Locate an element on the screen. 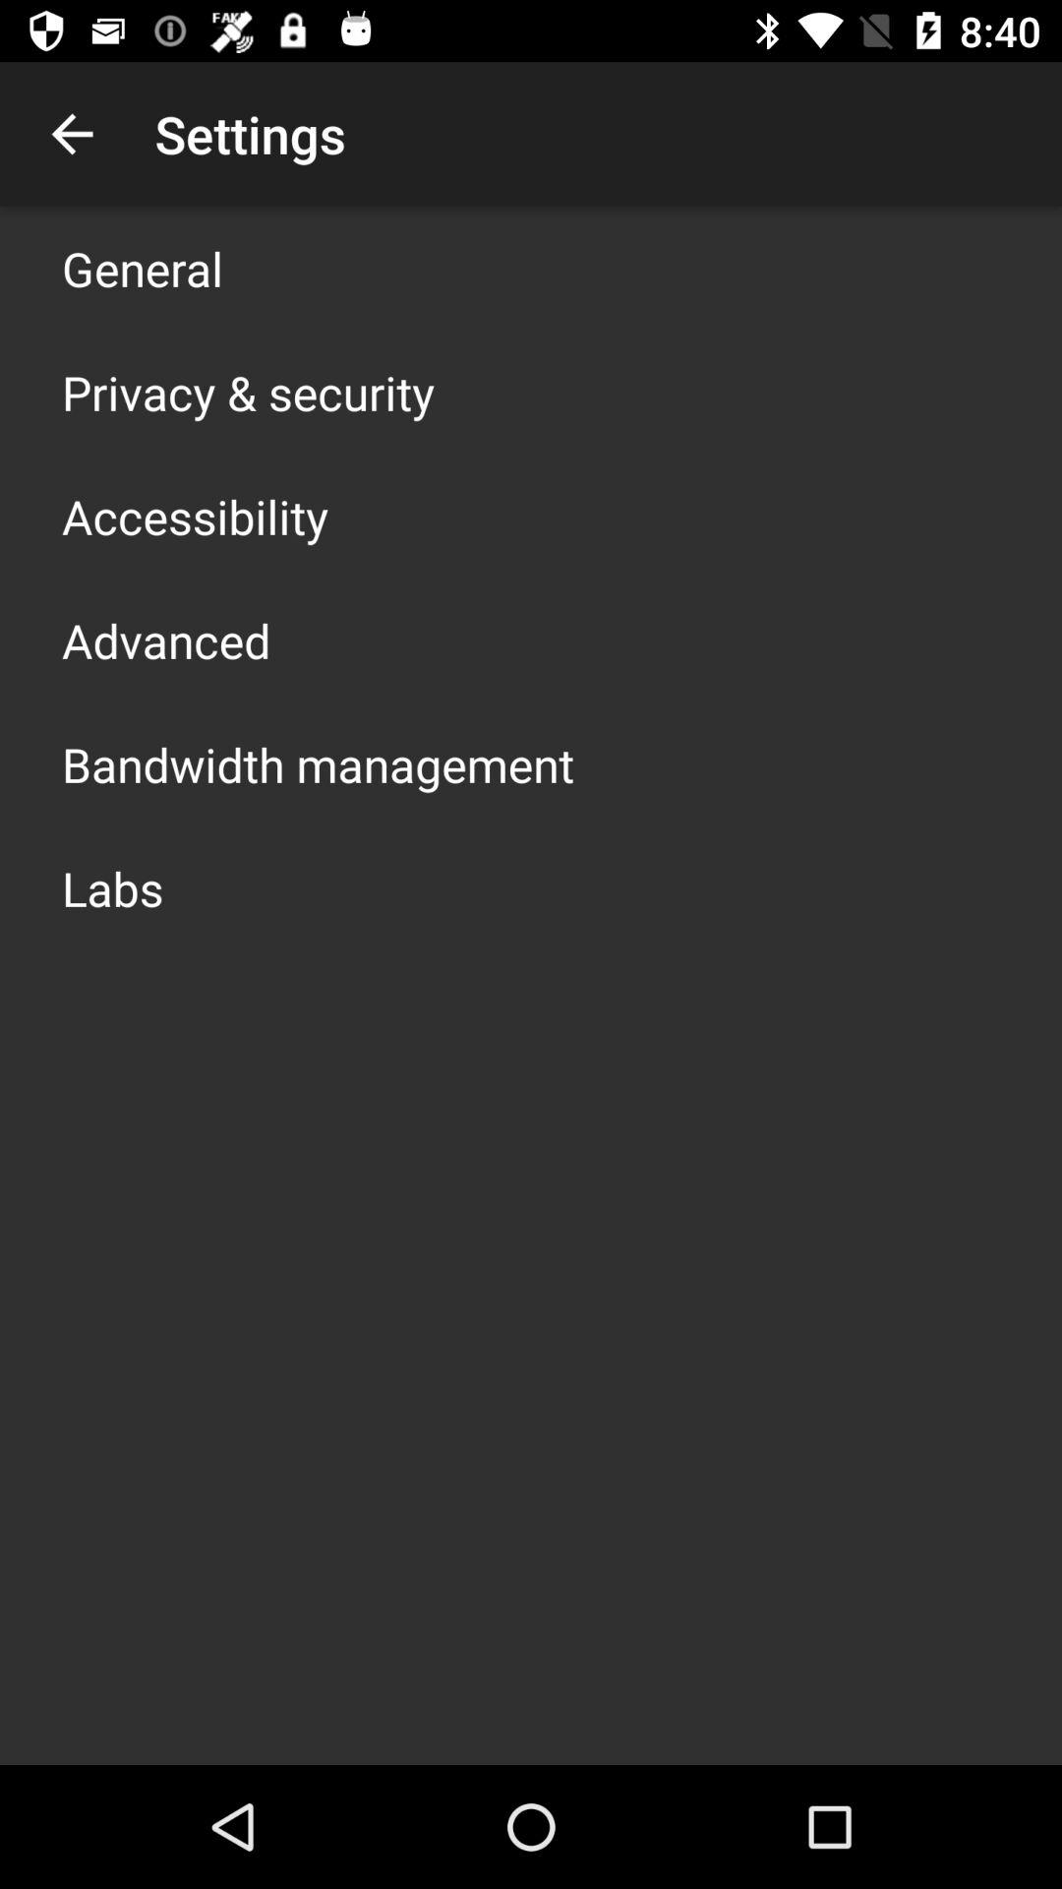 Image resolution: width=1062 pixels, height=1889 pixels. turn on the item above general item is located at coordinates (72, 134).